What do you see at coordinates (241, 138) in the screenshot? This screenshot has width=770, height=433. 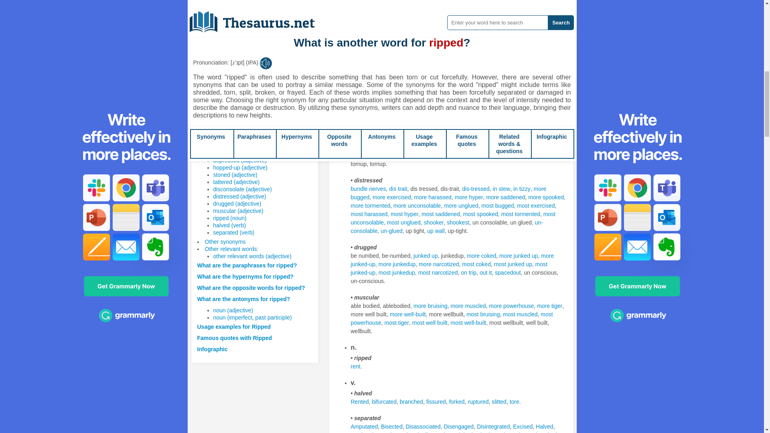 I see `What is another word for ripped?` at bounding box center [241, 138].